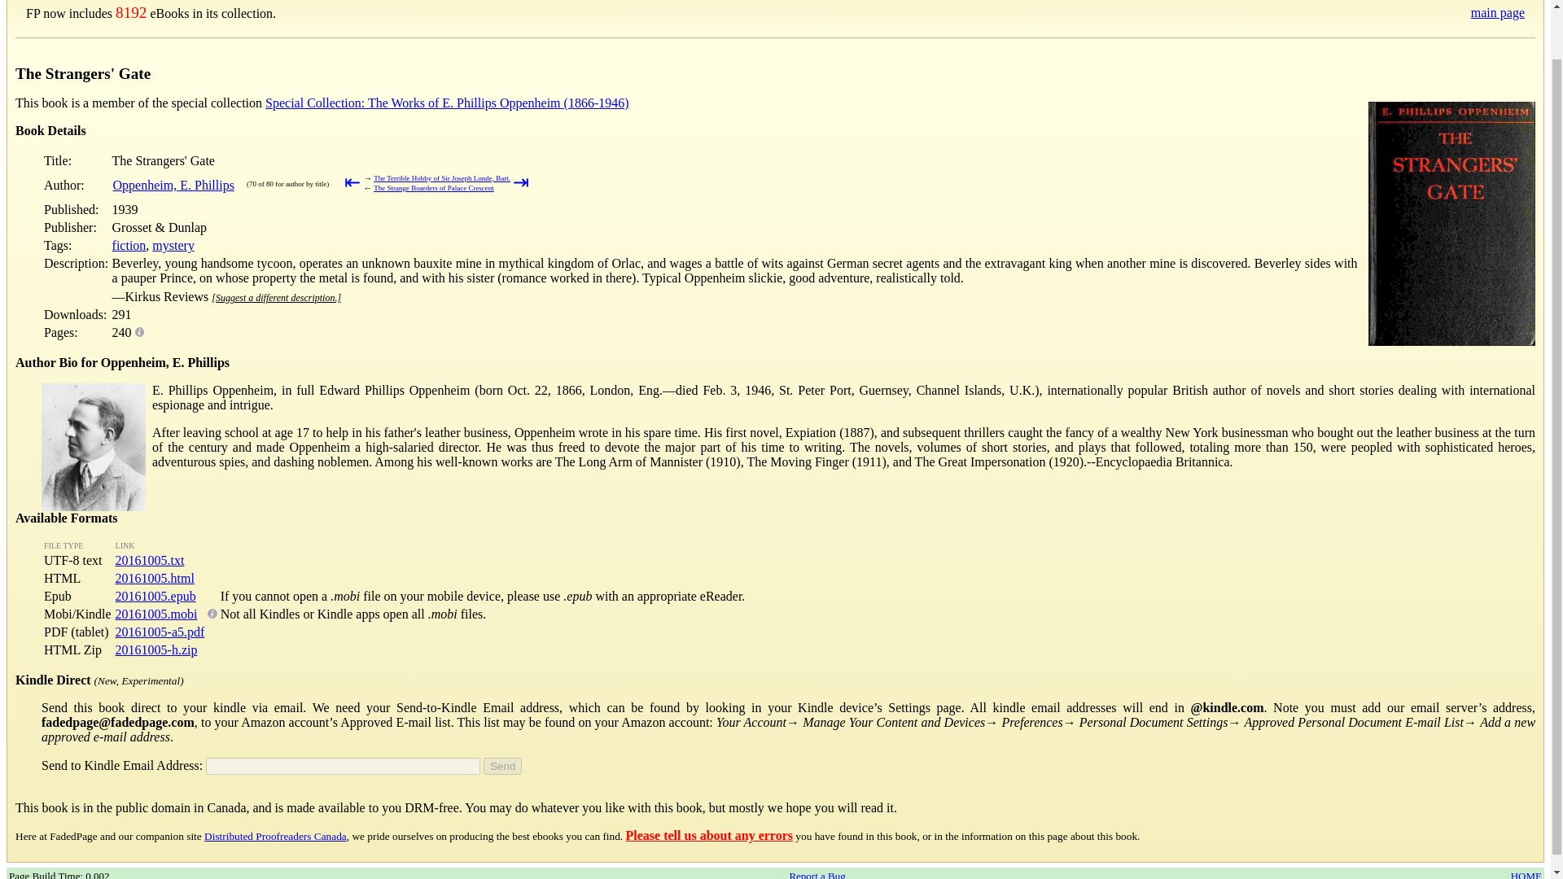  What do you see at coordinates (160, 632) in the screenshot?
I see `20161005-a5.pdf` at bounding box center [160, 632].